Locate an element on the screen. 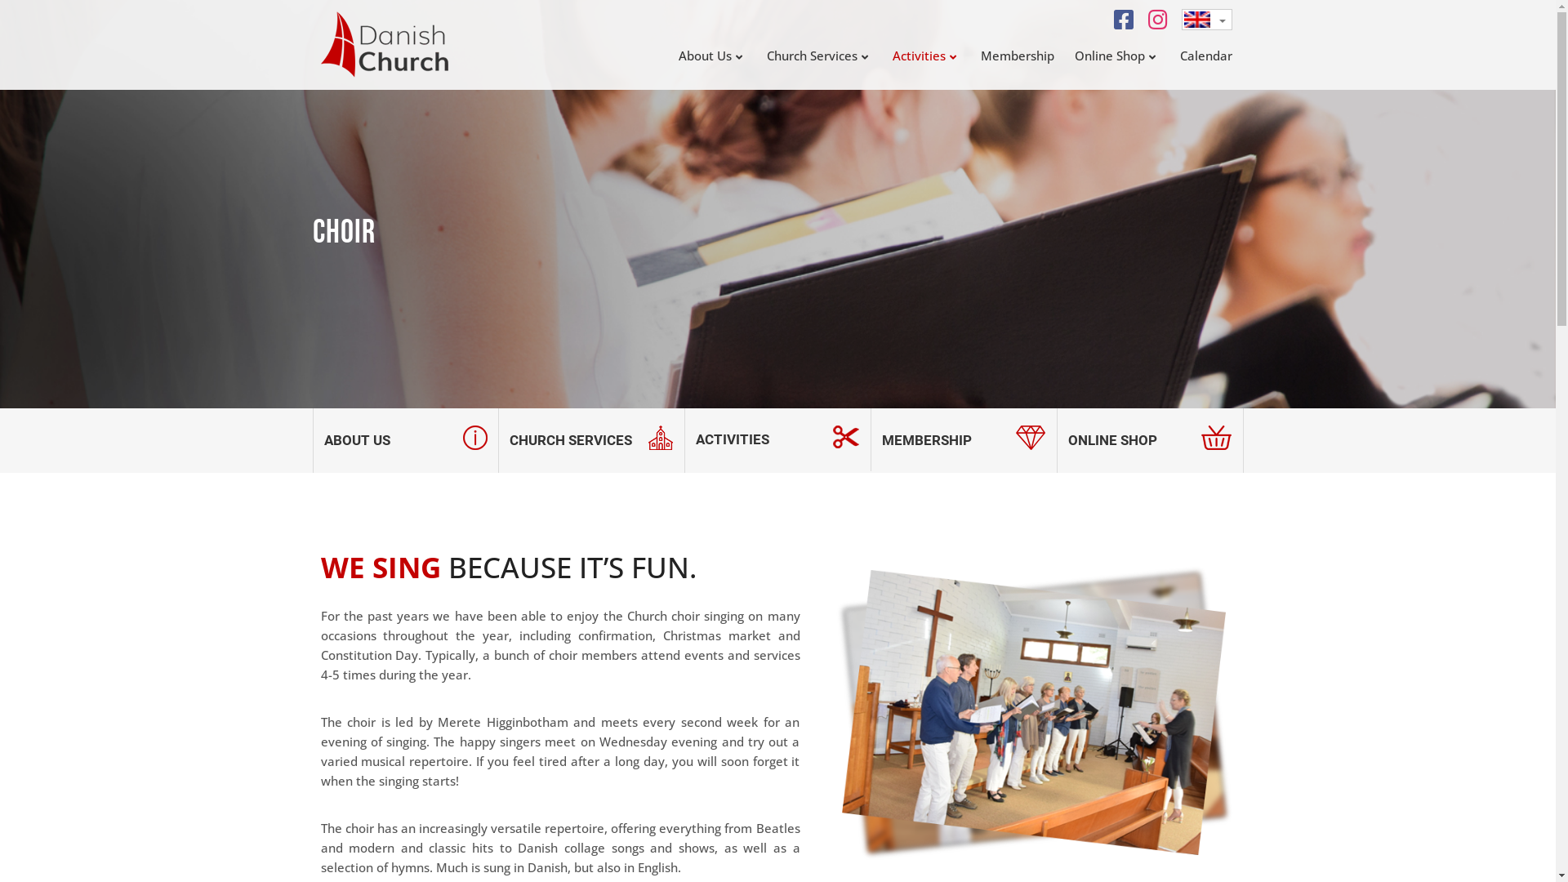 This screenshot has width=1568, height=882. Church Services is located at coordinates (830, 56).